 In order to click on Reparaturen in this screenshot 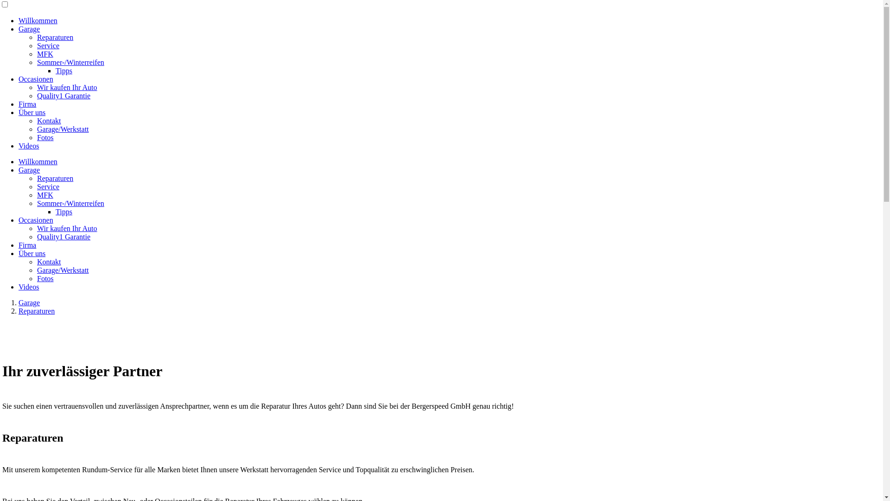, I will do `click(55, 37)`.